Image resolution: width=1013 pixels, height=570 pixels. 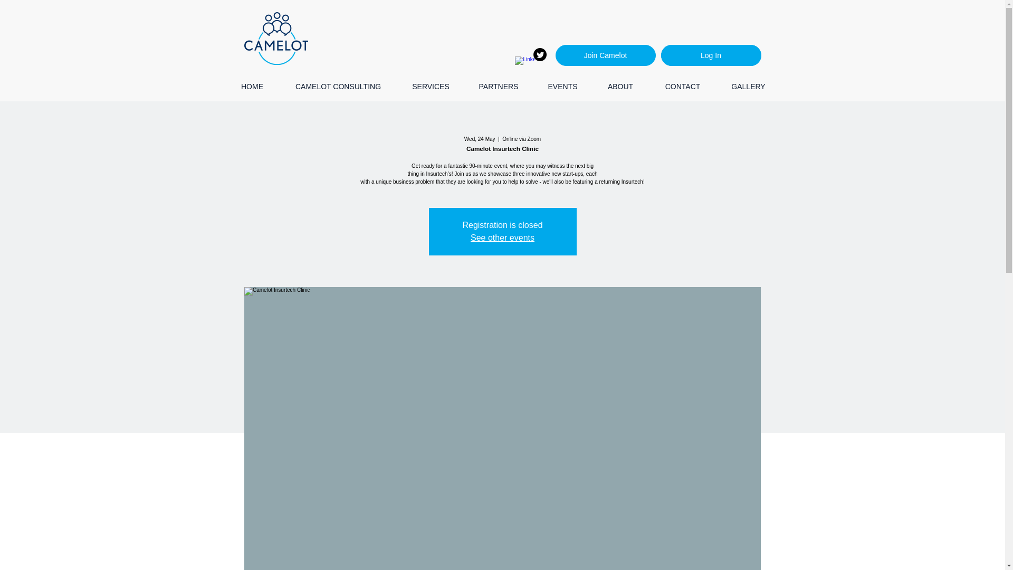 What do you see at coordinates (710, 55) in the screenshot?
I see `Log In` at bounding box center [710, 55].